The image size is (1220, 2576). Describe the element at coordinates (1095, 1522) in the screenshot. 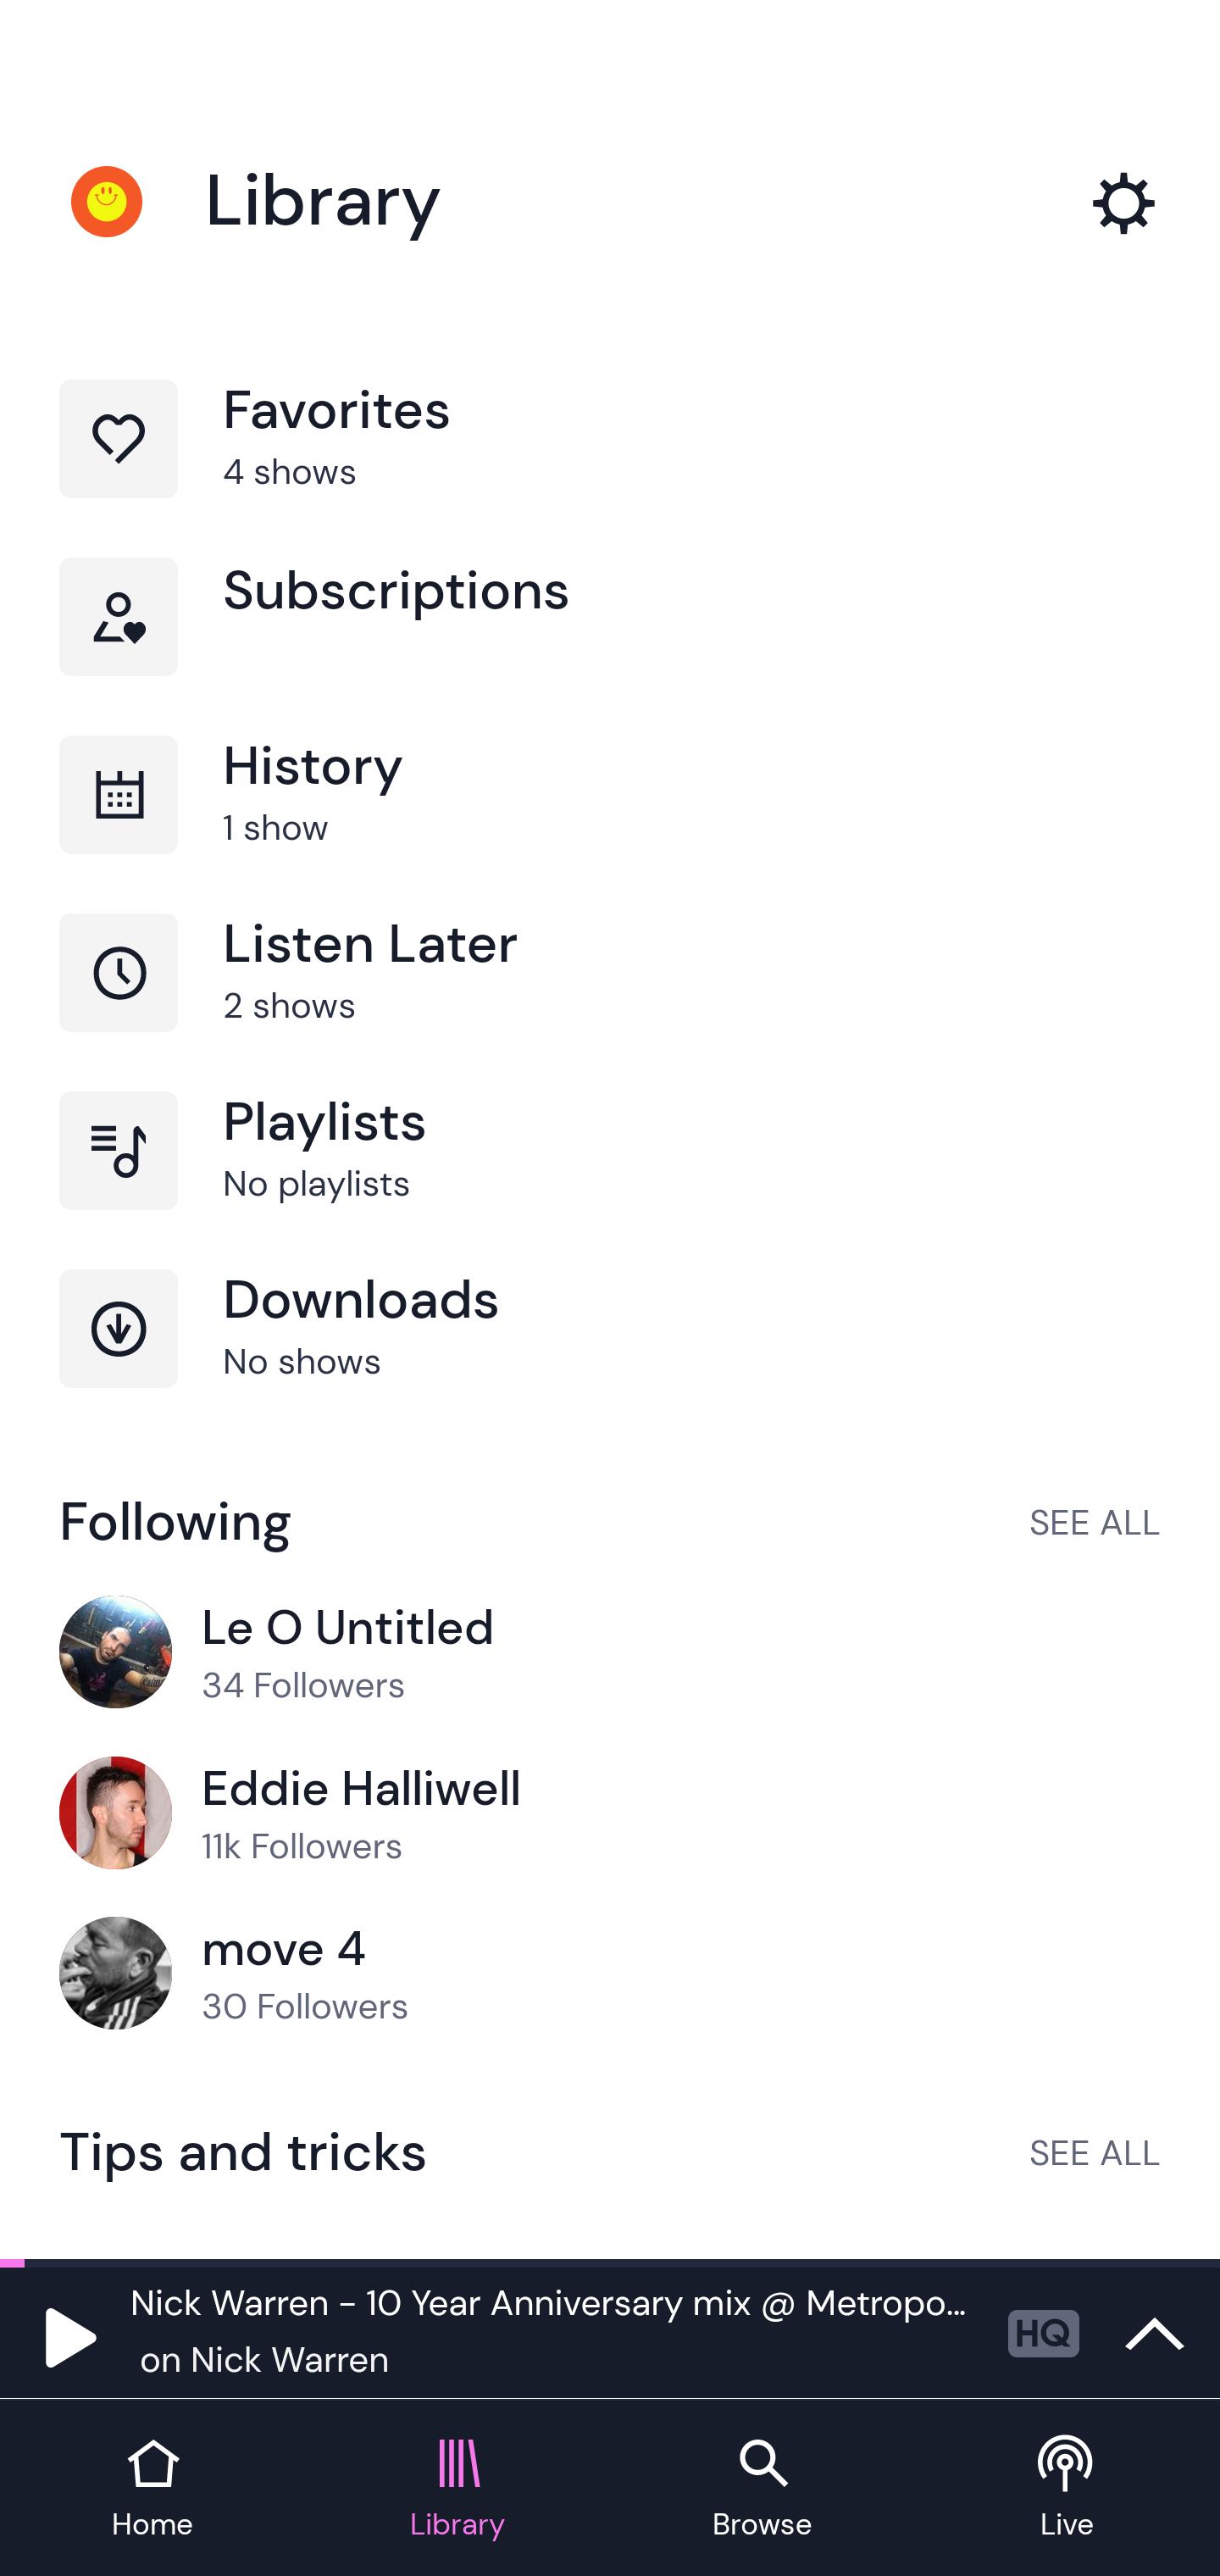

I see `SEE ALL` at that location.